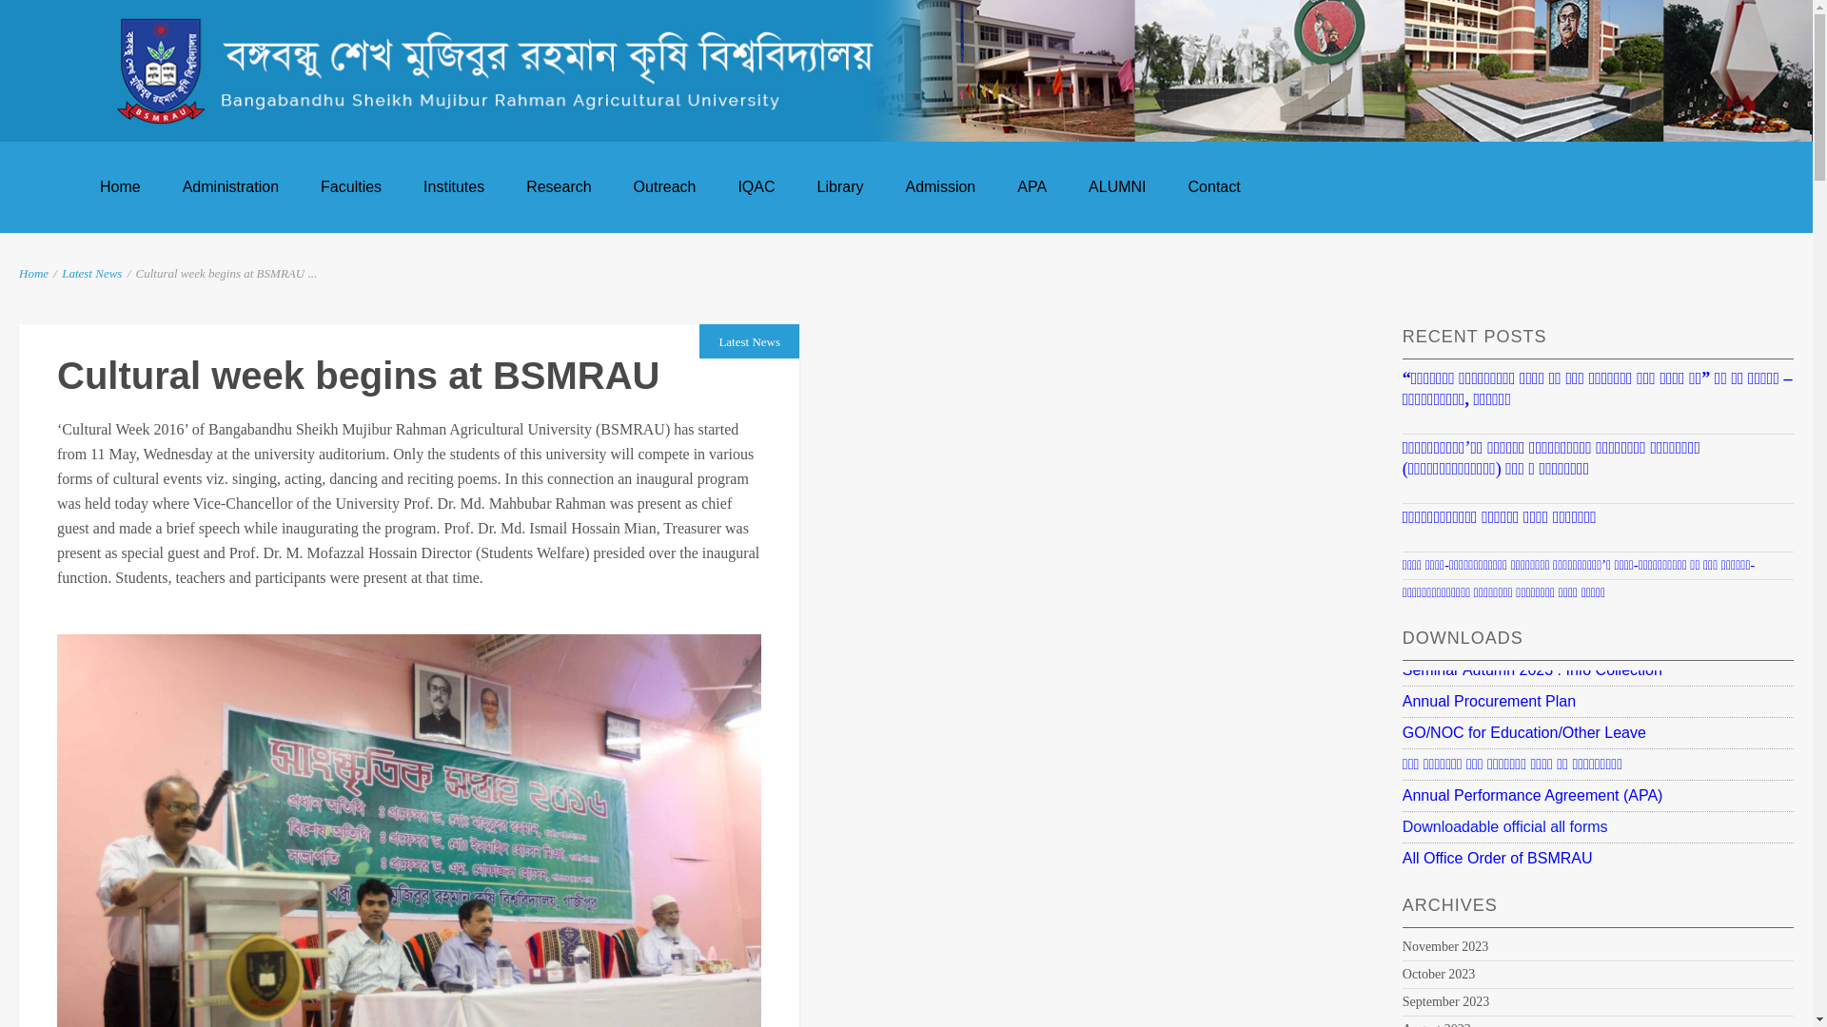  Describe the element at coordinates (1446, 947) in the screenshot. I see `November 2023` at that location.